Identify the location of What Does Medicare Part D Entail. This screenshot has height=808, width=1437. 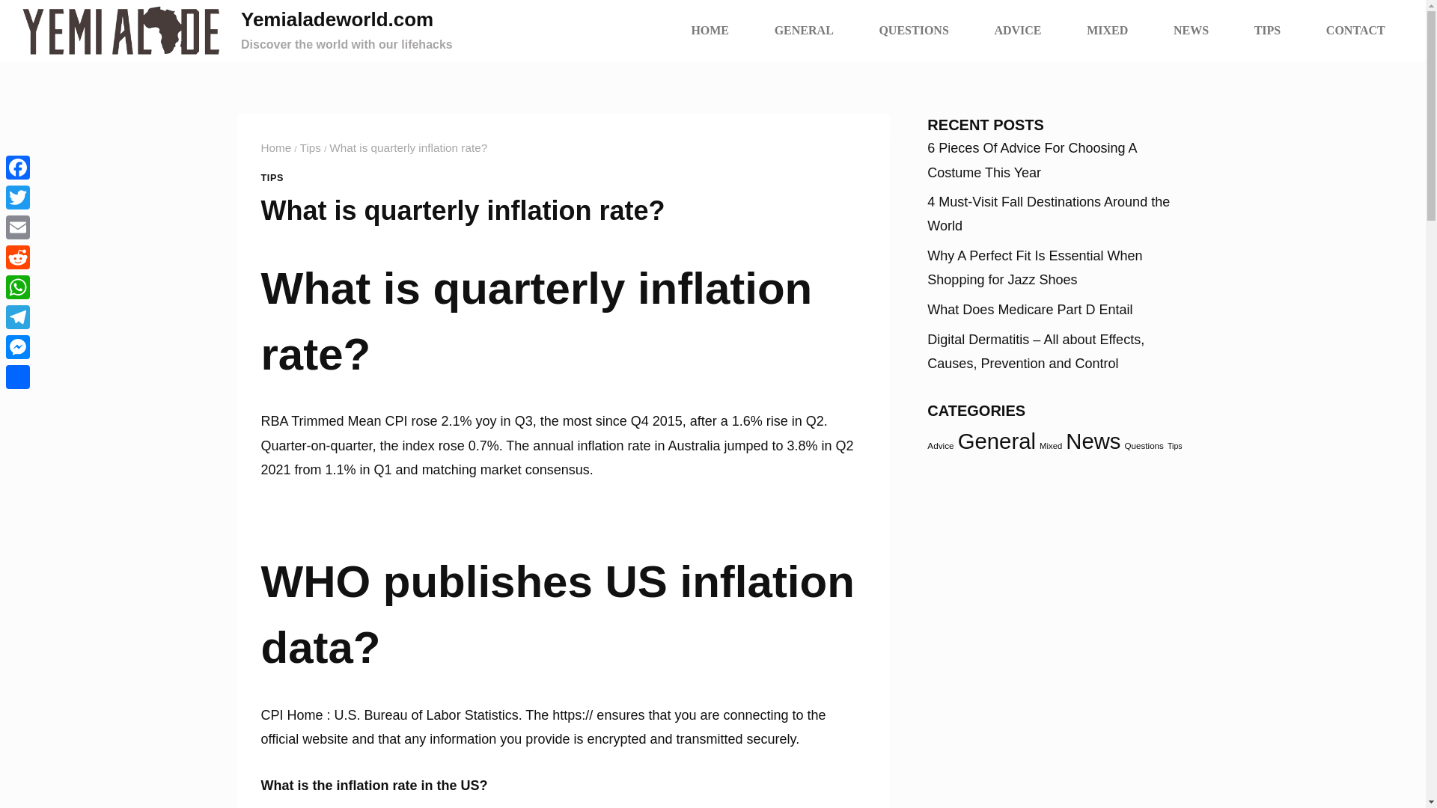
(1029, 310).